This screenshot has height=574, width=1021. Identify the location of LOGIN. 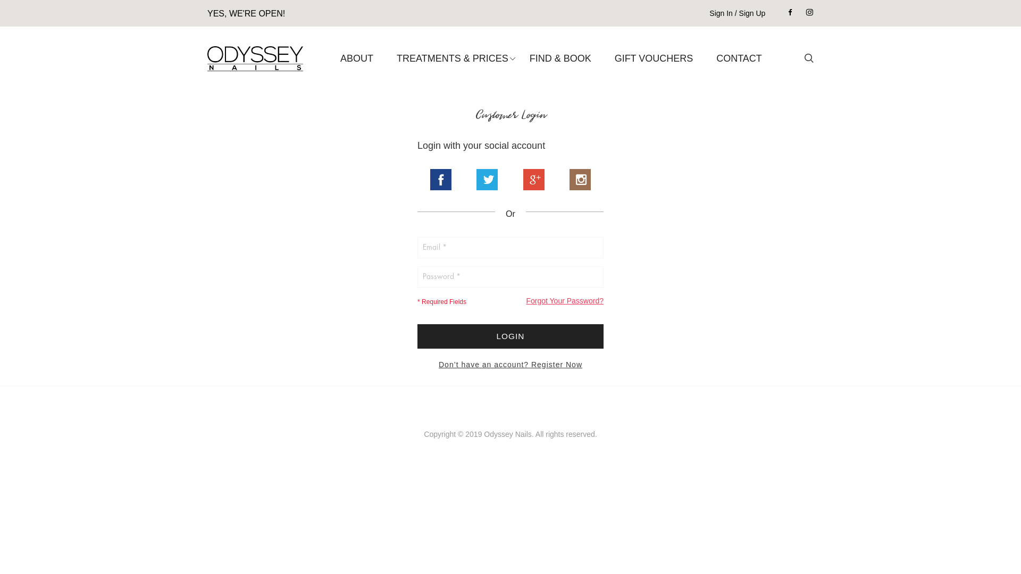
(510, 336).